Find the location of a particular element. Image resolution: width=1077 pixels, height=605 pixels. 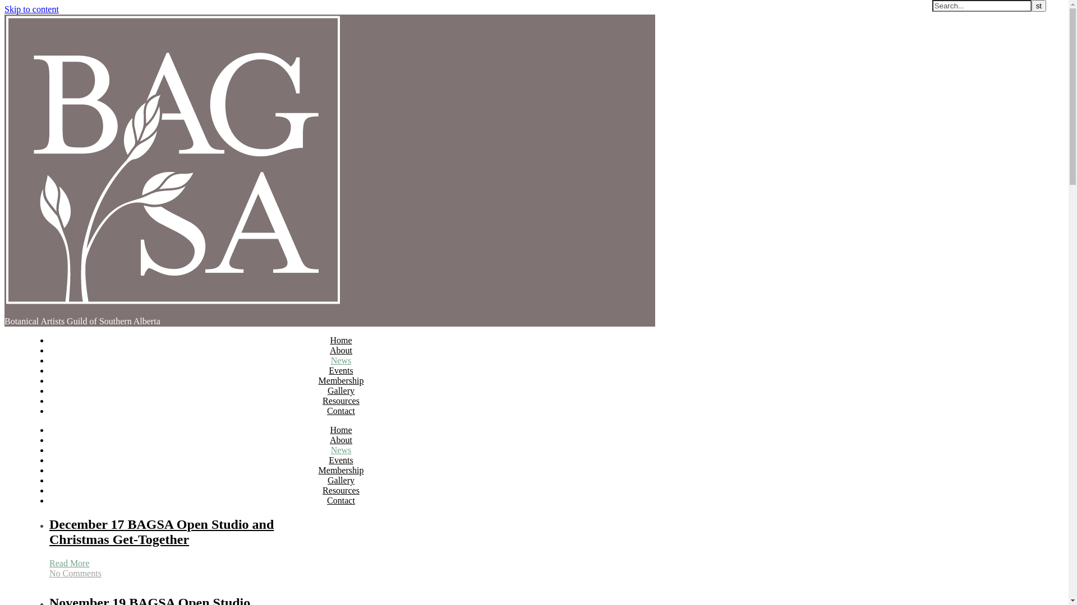

Events is located at coordinates (341, 460).